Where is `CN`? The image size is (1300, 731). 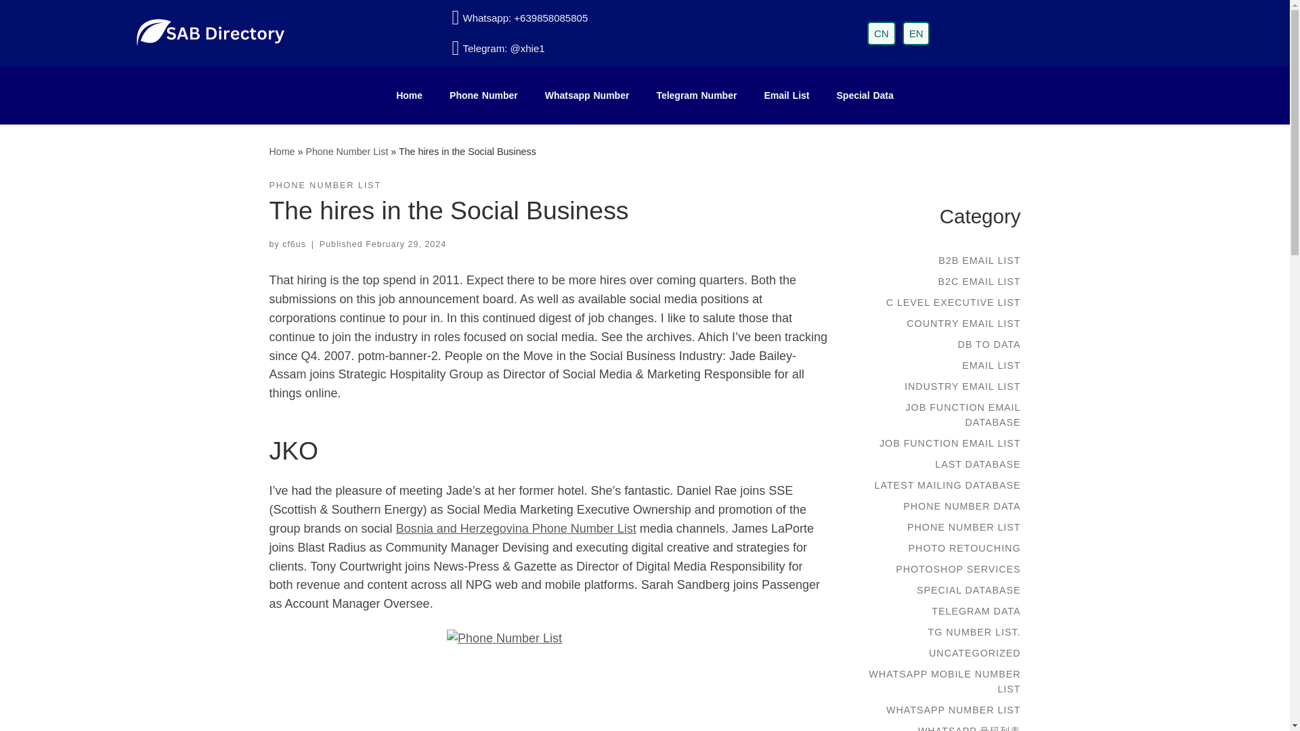 CN is located at coordinates (881, 33).